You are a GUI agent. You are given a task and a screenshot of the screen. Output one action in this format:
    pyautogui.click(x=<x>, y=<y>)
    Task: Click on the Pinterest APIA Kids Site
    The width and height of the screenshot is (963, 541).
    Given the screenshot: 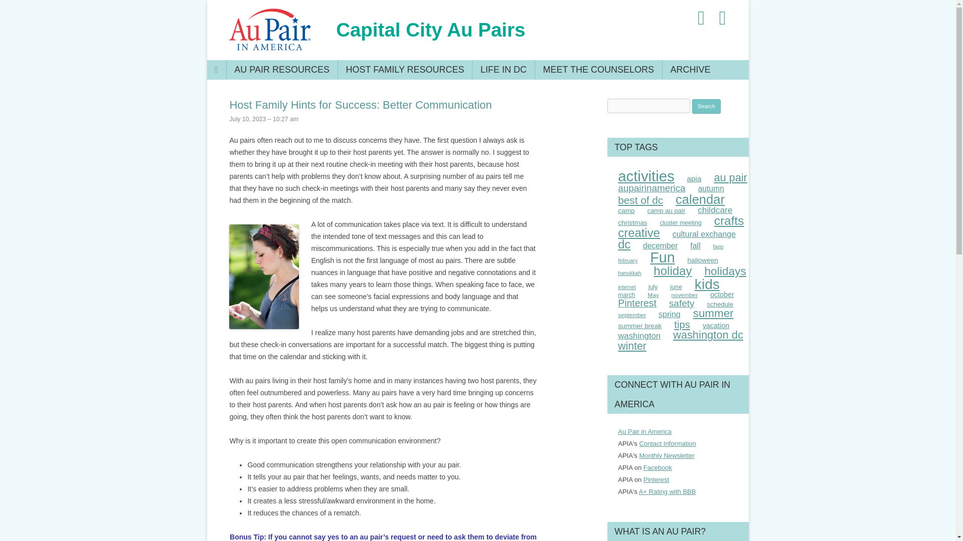 What is the action you would take?
    pyautogui.click(x=656, y=480)
    